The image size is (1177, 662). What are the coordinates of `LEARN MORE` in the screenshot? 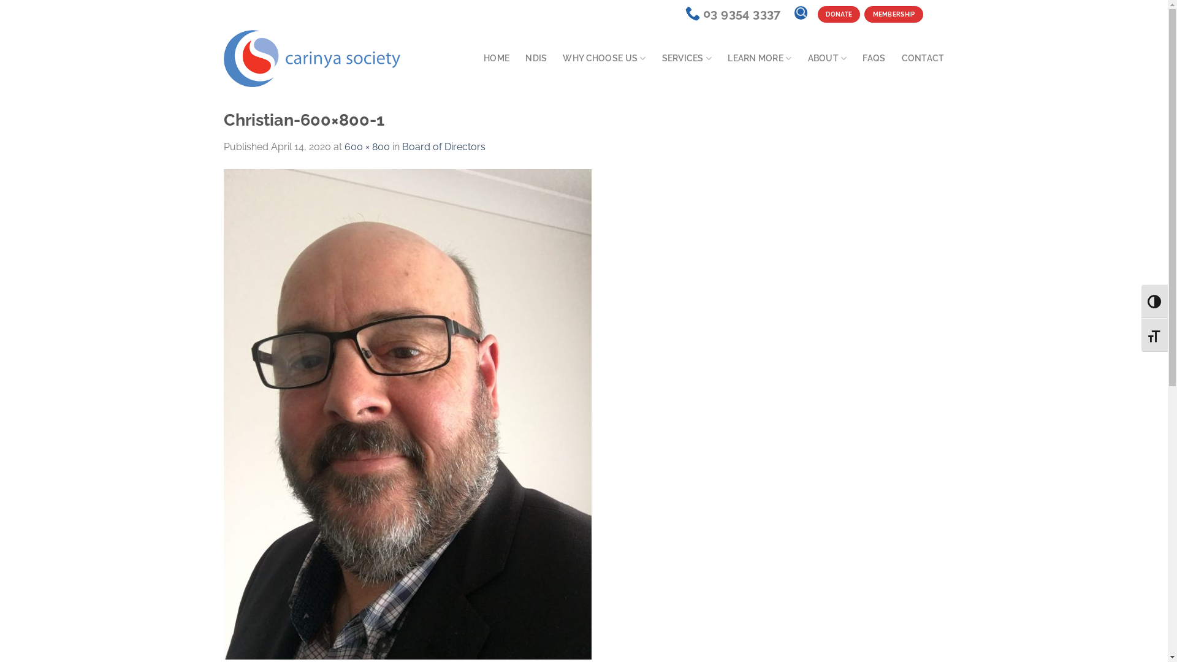 It's located at (760, 58).